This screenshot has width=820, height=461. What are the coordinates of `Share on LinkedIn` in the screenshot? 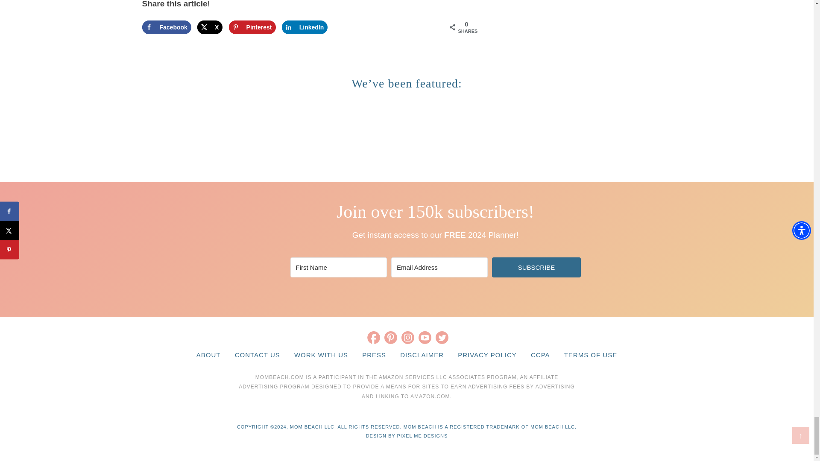 It's located at (305, 27).